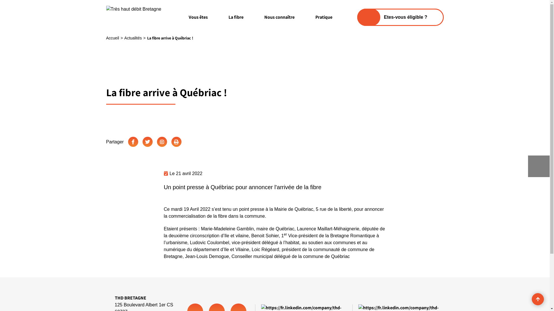 Image resolution: width=554 pixels, height=311 pixels. Describe the element at coordinates (147, 142) in the screenshot. I see `Partager sur Twitter` at that location.